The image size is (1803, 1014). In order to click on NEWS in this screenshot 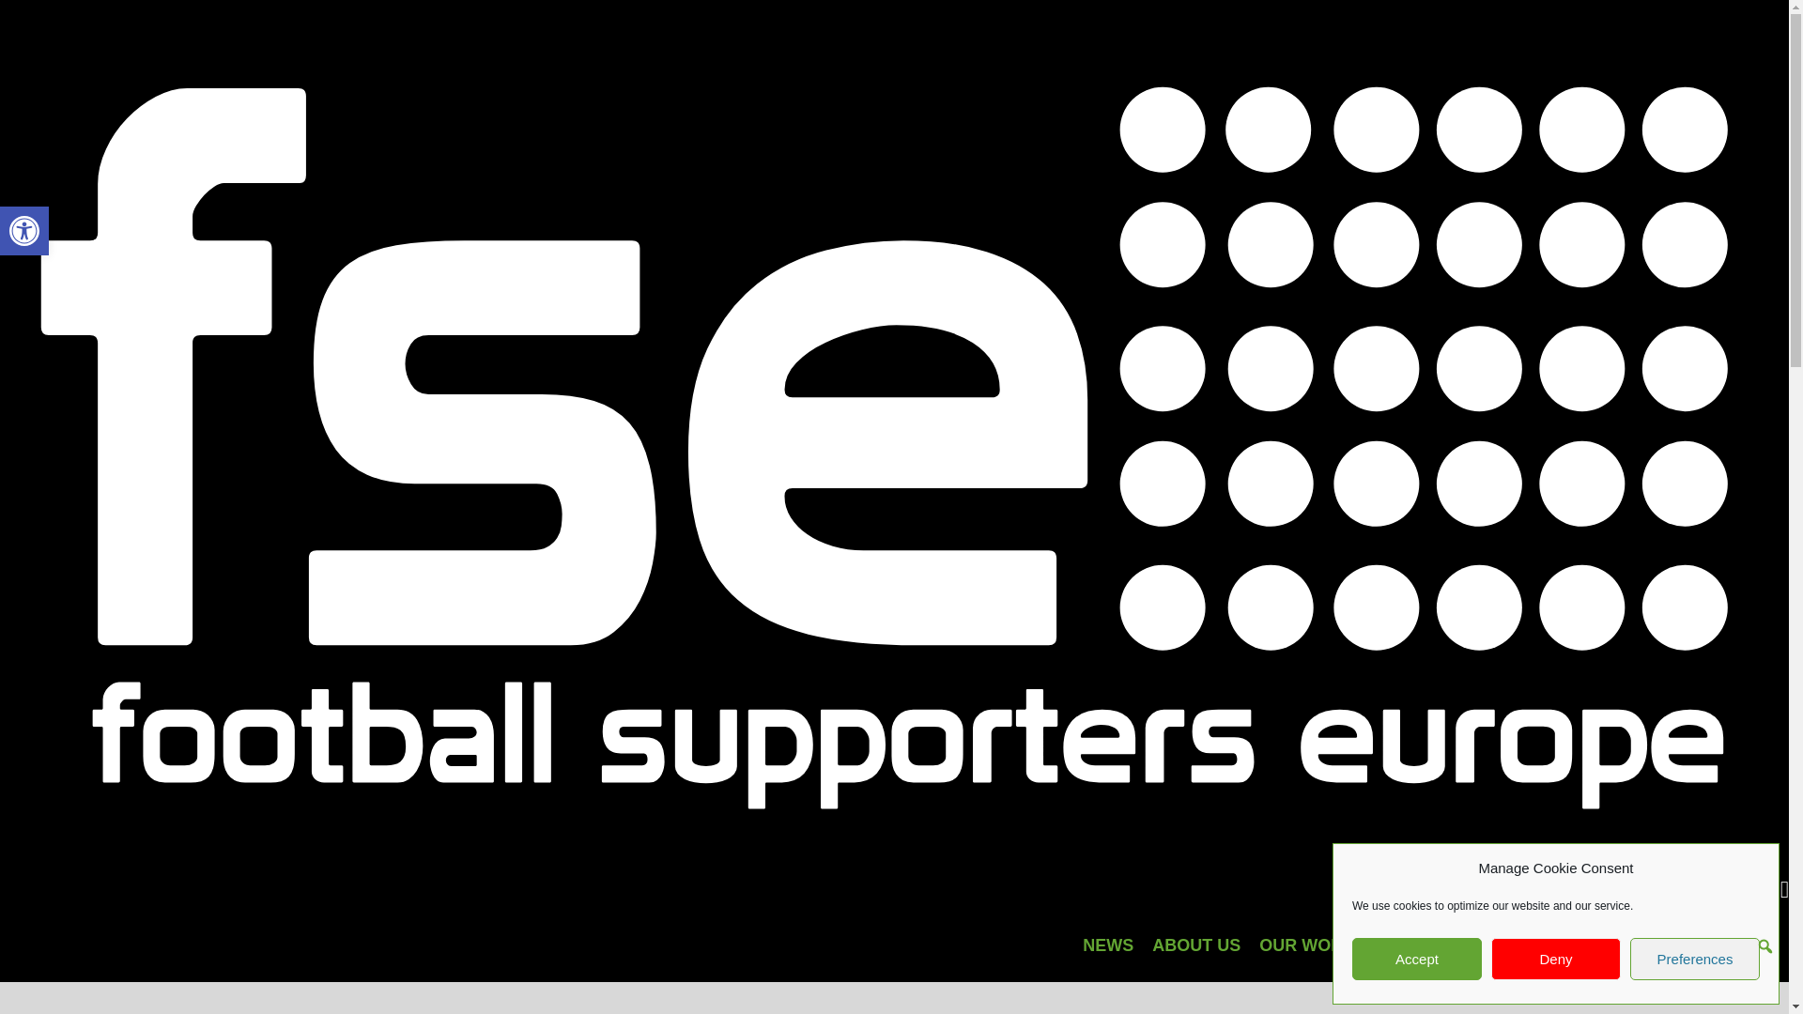, I will do `click(1108, 945)`.